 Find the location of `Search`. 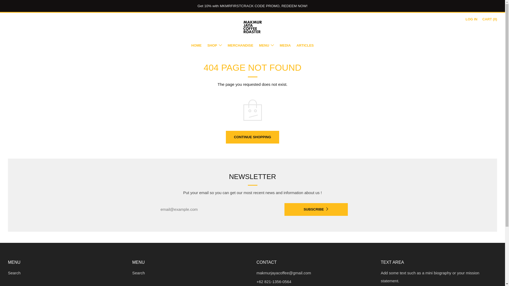

Search is located at coordinates (14, 273).